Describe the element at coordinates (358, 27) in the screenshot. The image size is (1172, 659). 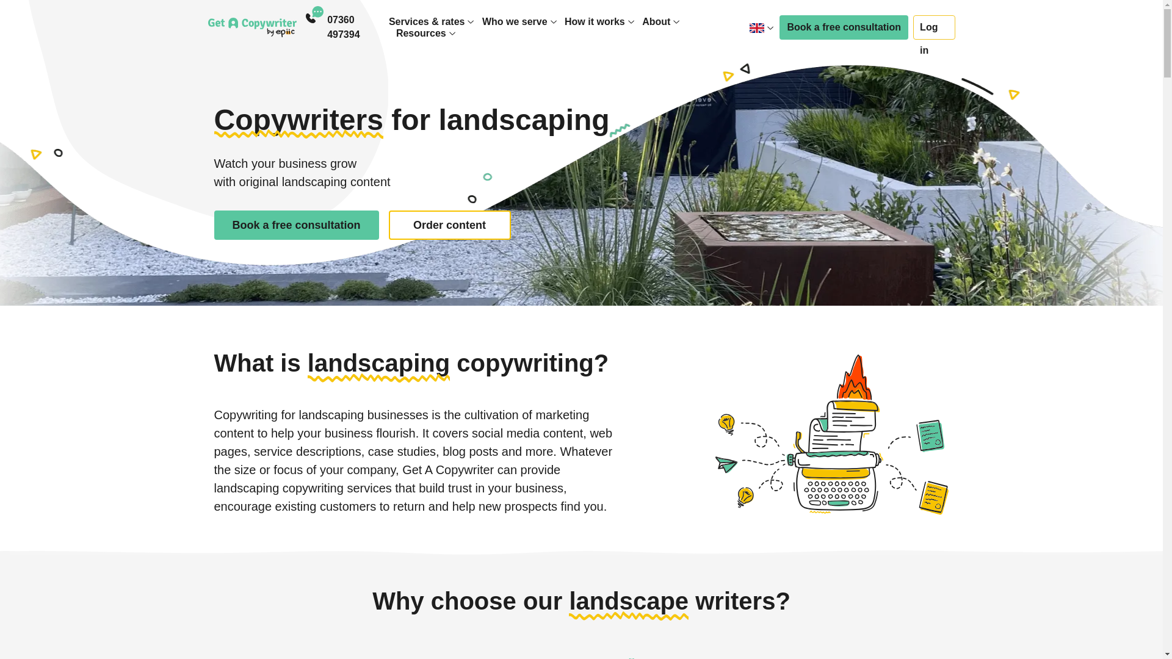
I see `07360 497394` at that location.